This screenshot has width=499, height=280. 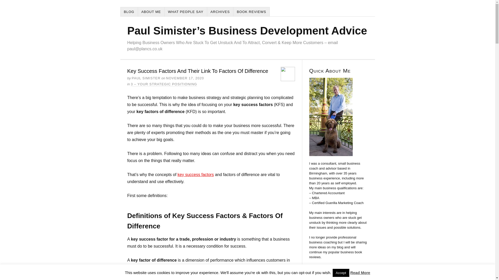 I want to click on BOOK REVIEWS, so click(x=252, y=12).